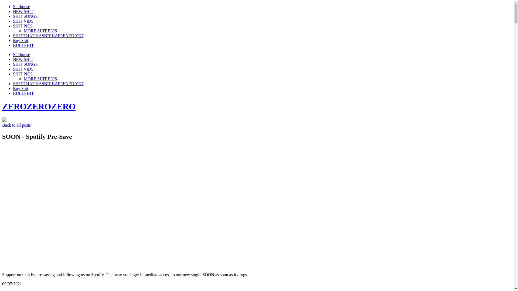  What do you see at coordinates (25, 16) in the screenshot?
I see `SHIT SONGS` at bounding box center [25, 16].